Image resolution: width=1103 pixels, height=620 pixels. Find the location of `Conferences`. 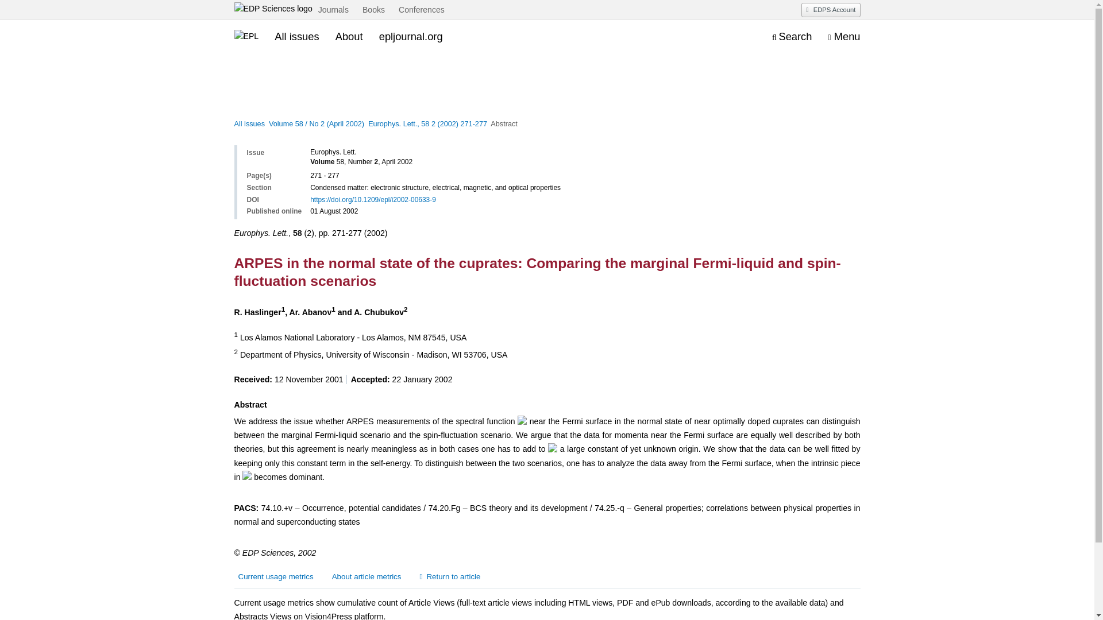

Conferences is located at coordinates (422, 10).